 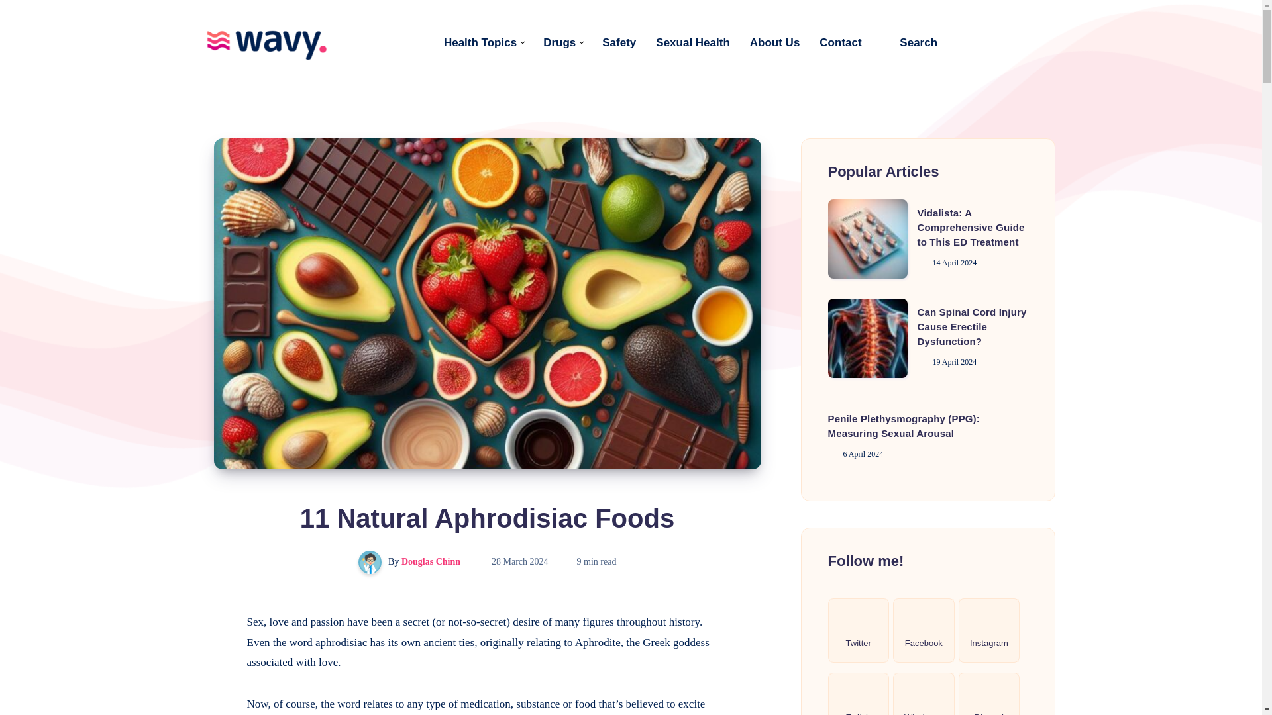 I want to click on Drugs, so click(x=559, y=42).